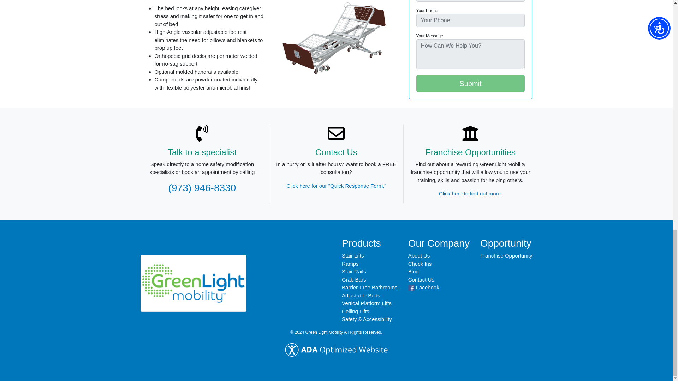 This screenshot has height=381, width=678. Describe the element at coordinates (355, 311) in the screenshot. I see `Ceiling Lifts` at that location.